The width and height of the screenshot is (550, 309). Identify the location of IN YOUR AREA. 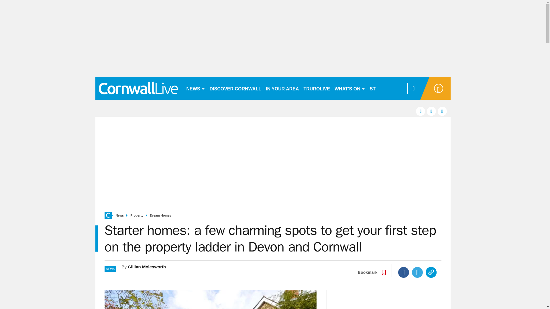
(282, 88).